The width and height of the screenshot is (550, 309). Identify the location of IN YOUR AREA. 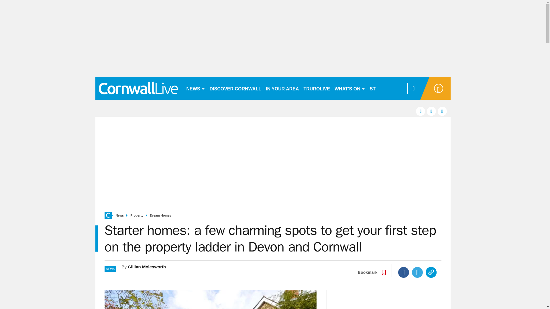
(282, 88).